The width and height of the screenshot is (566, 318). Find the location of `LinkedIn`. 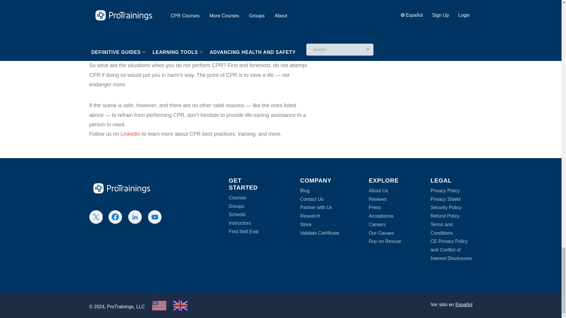

LinkedIn is located at coordinates (130, 134).